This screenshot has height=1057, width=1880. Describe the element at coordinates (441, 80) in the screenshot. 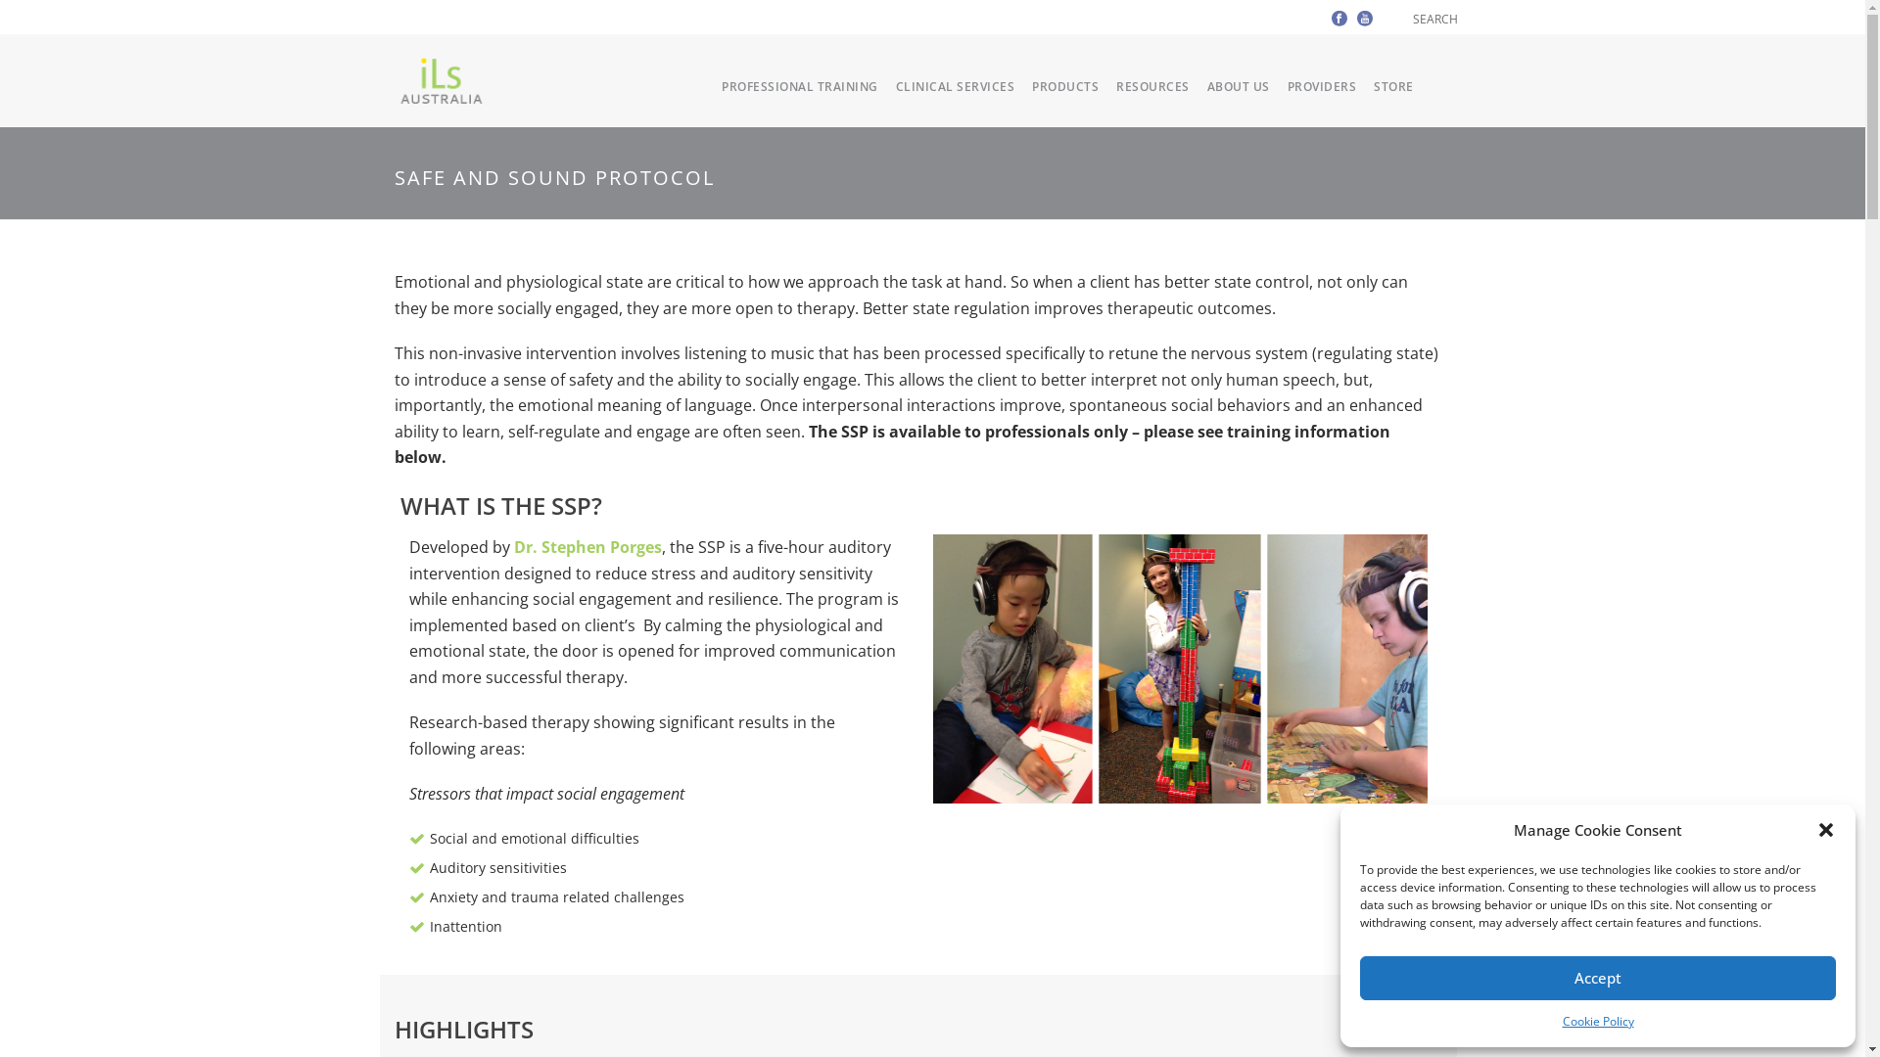

I see `Multi-sensory Listening Therapy for Autism, LD, ADHS and SPD` at that location.